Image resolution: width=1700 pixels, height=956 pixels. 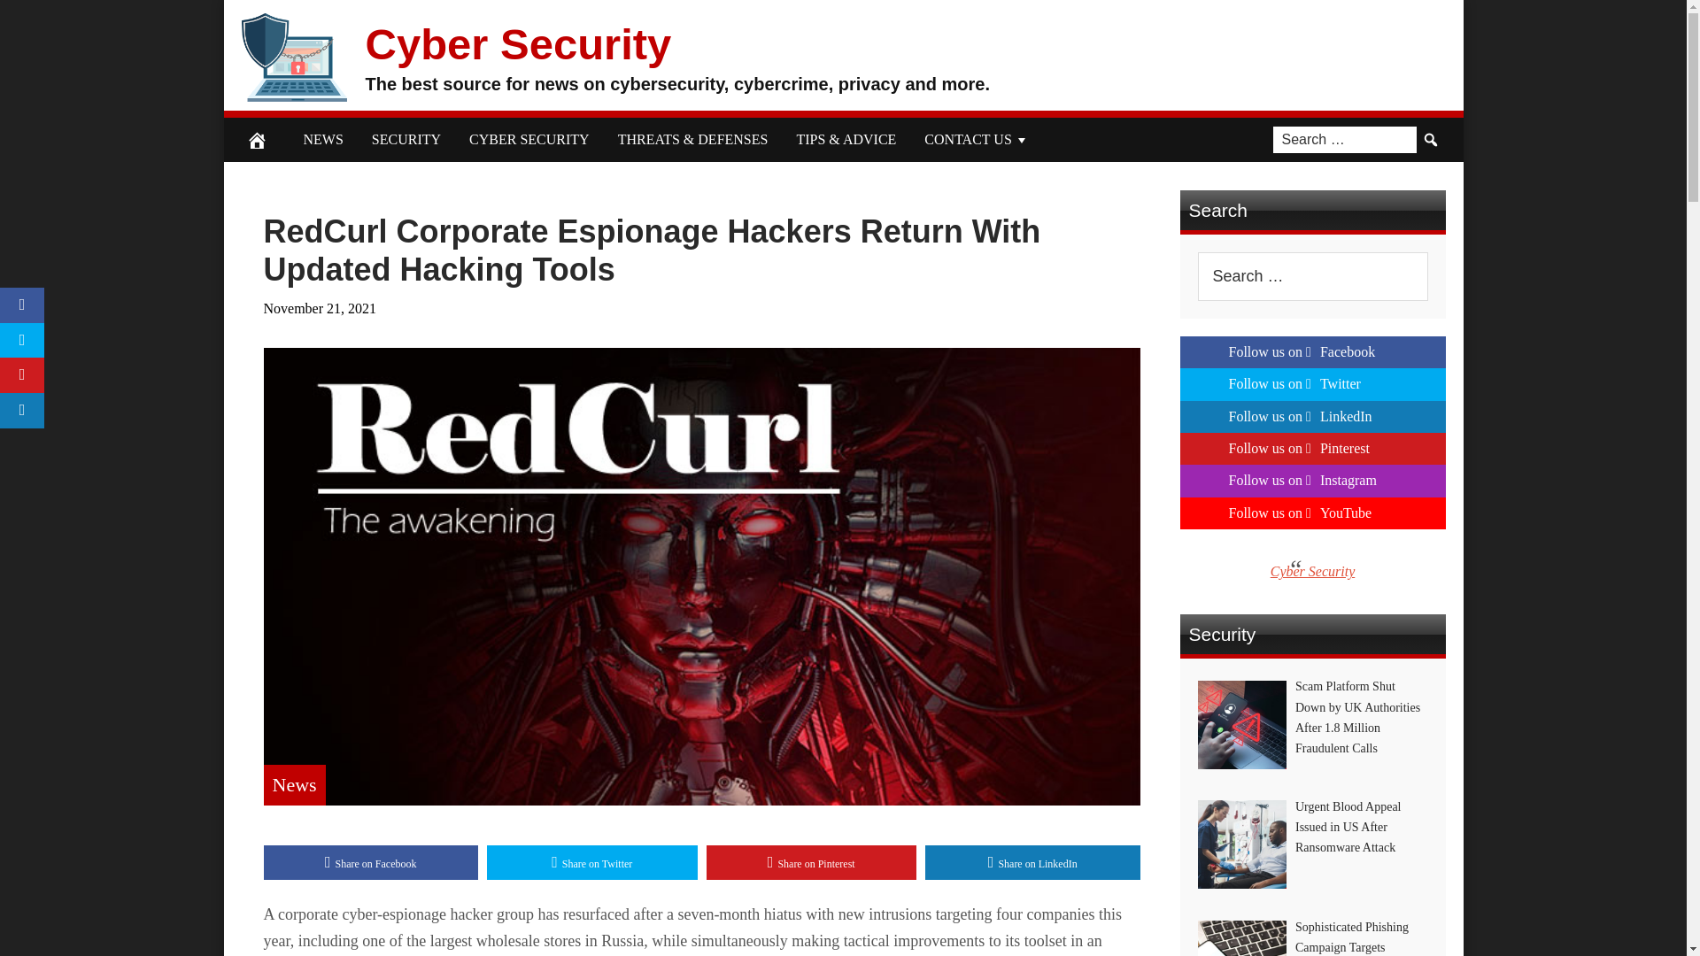 I want to click on SECURITY, so click(x=406, y=139).